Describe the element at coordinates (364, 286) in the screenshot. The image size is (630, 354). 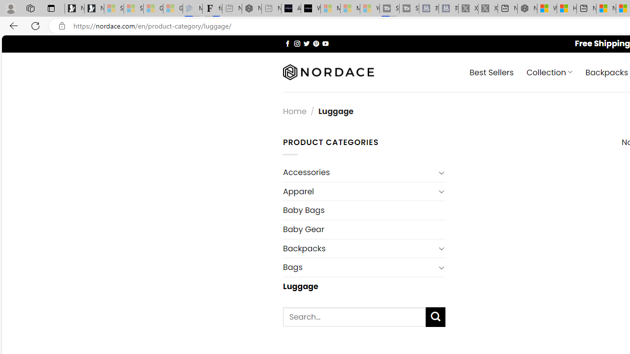
I see `Luggage` at that location.